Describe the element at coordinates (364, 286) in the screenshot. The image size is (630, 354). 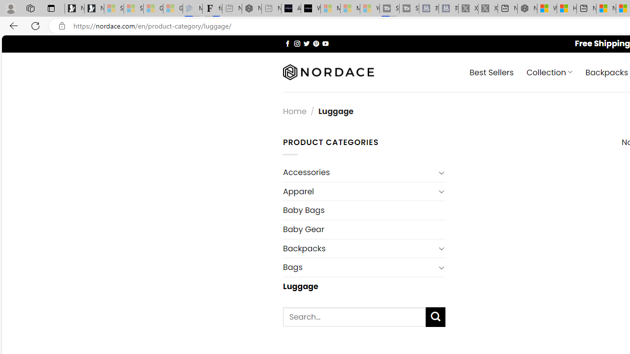
I see `Luggage` at that location.